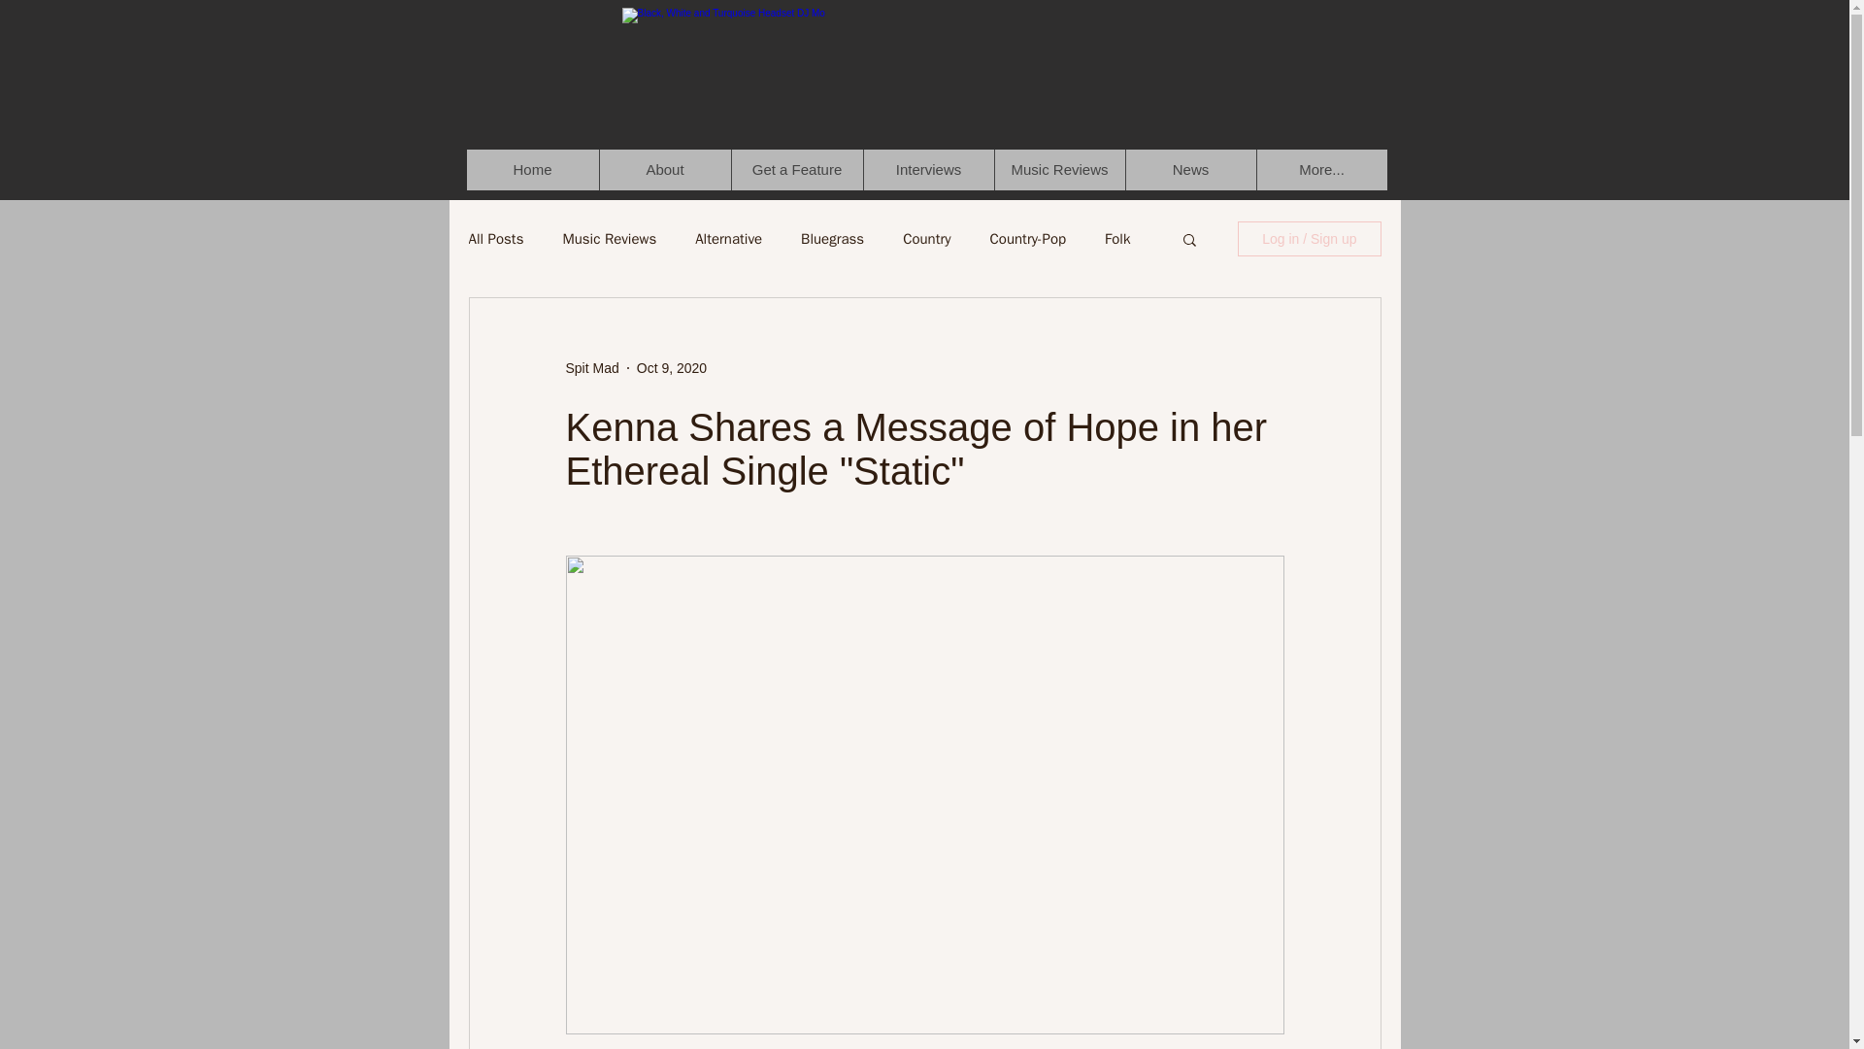  I want to click on Oct 9, 2020, so click(672, 367).